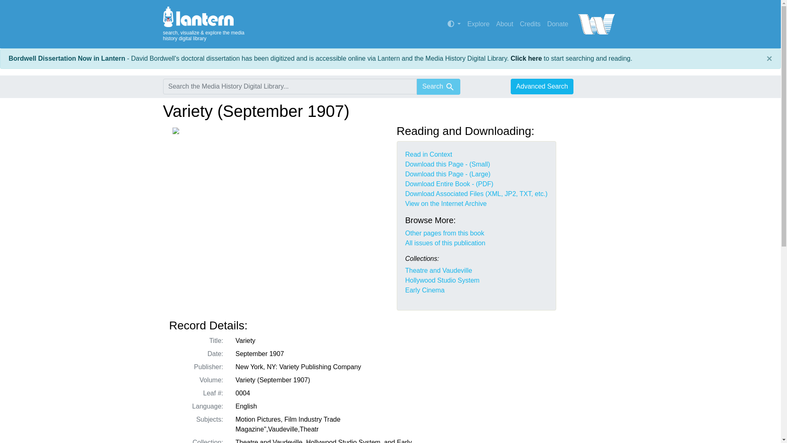 This screenshot has width=787, height=443. Describe the element at coordinates (438, 87) in the screenshot. I see `Search Search` at that location.